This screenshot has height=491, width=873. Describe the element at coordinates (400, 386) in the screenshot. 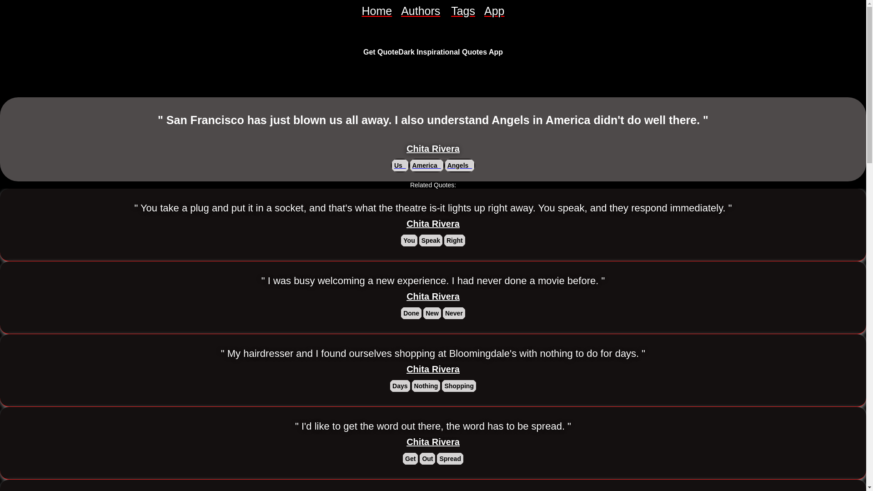

I see `Days` at that location.